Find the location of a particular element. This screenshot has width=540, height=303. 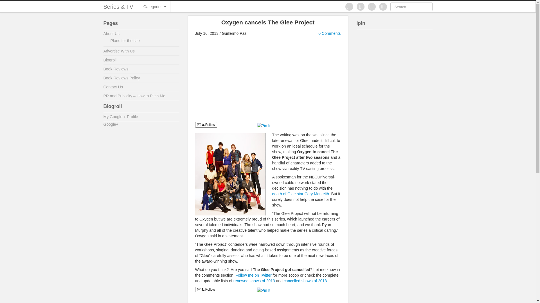

Follow us on Pinterest is located at coordinates (349, 6).